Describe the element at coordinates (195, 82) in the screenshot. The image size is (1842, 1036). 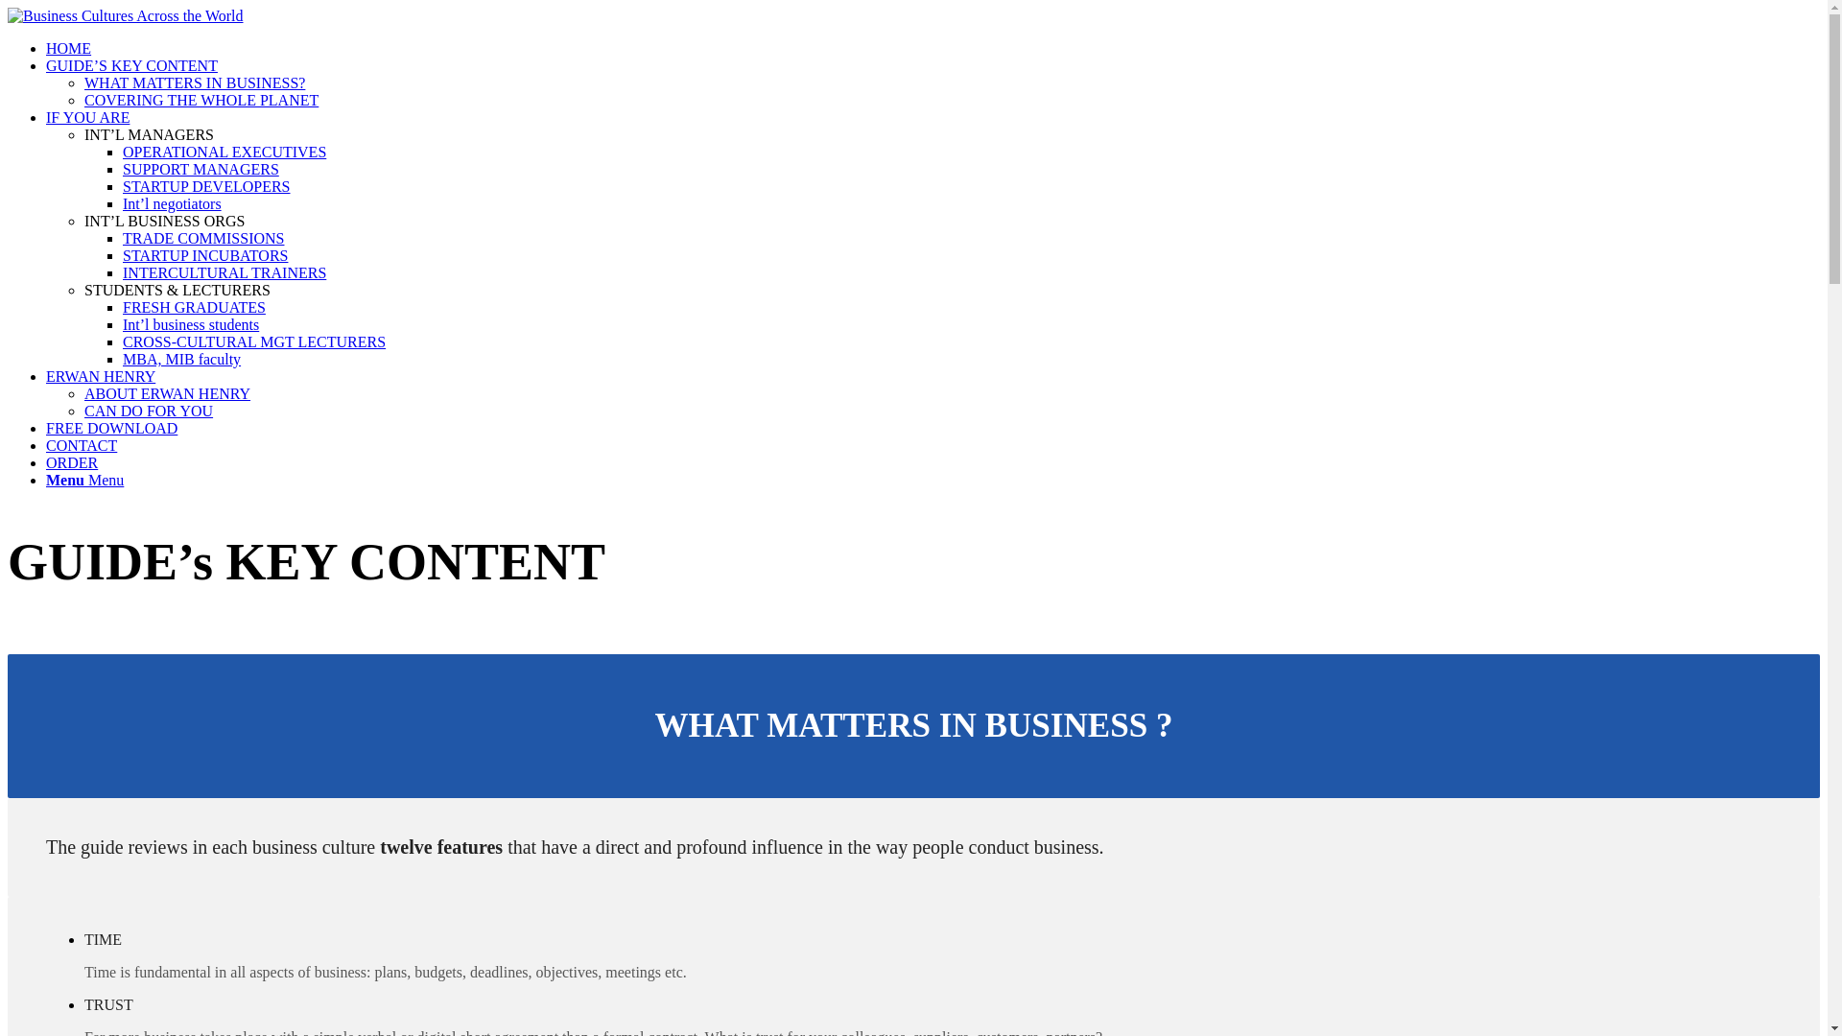
I see `WHAT MATTERS IN BUSINESS?` at that location.